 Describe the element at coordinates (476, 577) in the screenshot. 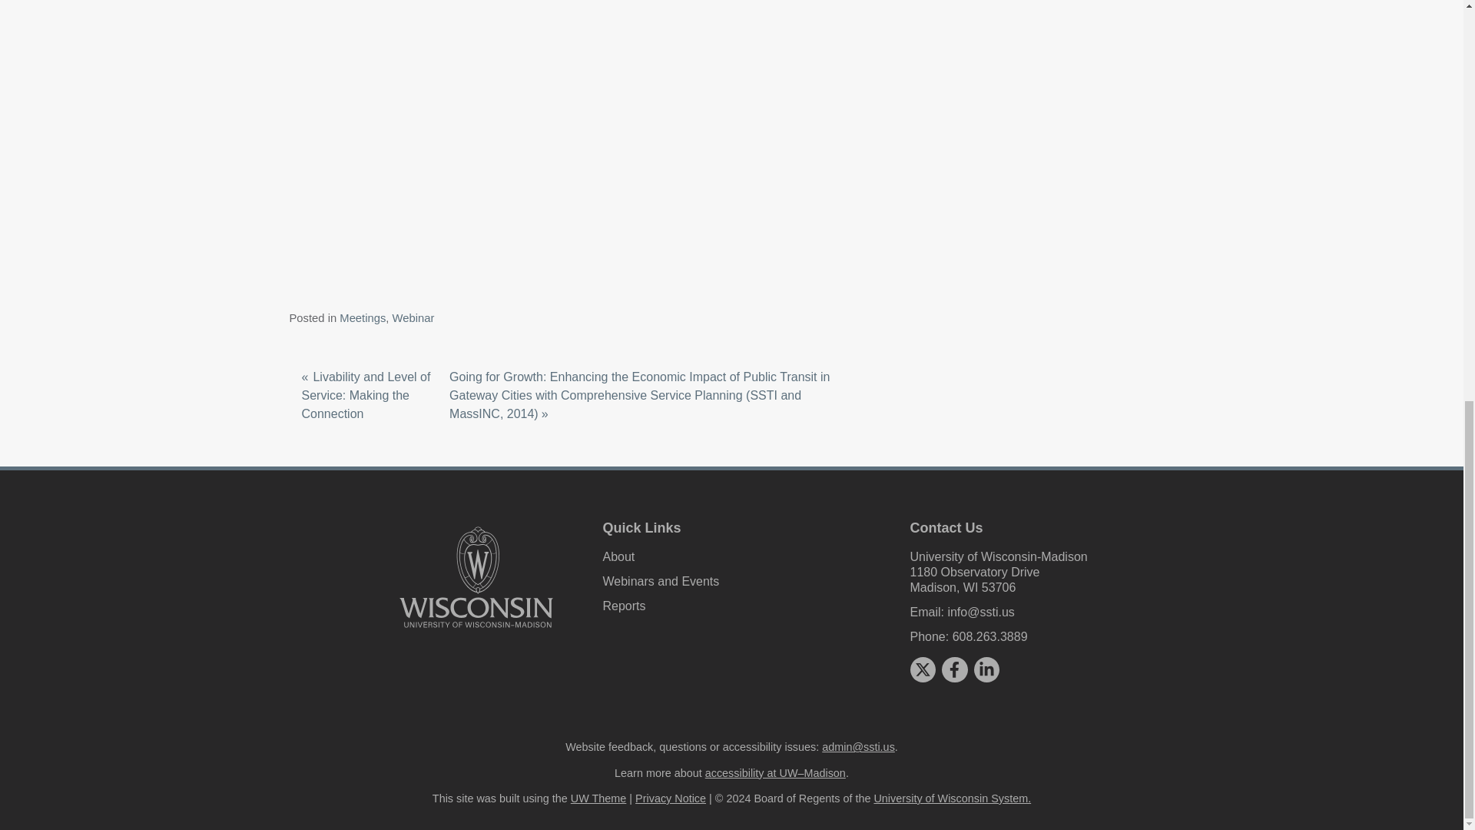

I see `University logo that links to main university website` at that location.